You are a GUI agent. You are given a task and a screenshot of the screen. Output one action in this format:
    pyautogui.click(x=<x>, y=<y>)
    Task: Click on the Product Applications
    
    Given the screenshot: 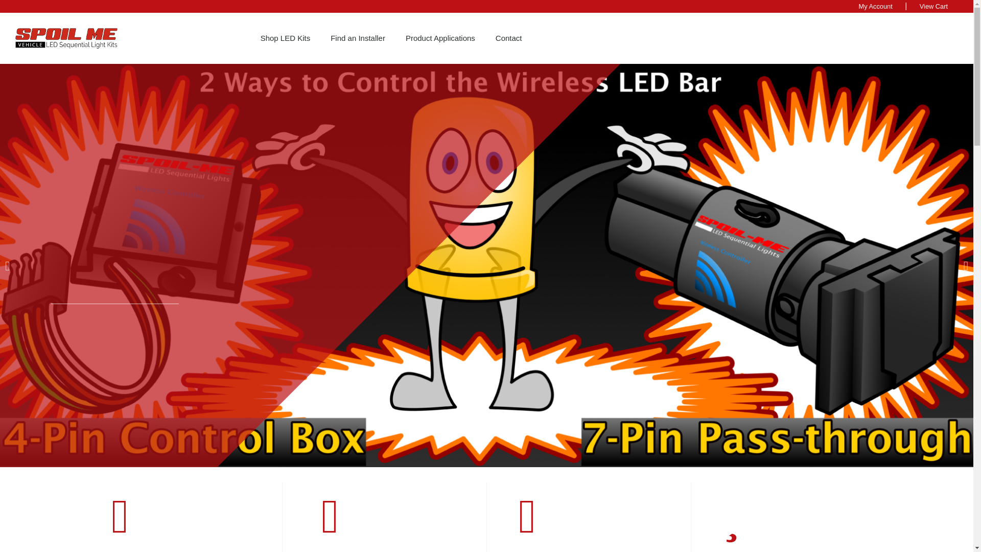 What is the action you would take?
    pyautogui.click(x=440, y=38)
    